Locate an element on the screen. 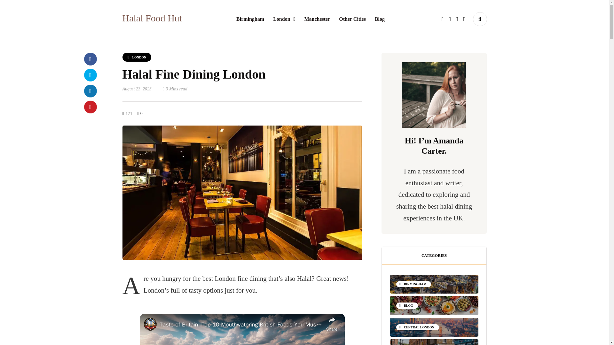 This screenshot has width=614, height=345. Blog is located at coordinates (380, 19).